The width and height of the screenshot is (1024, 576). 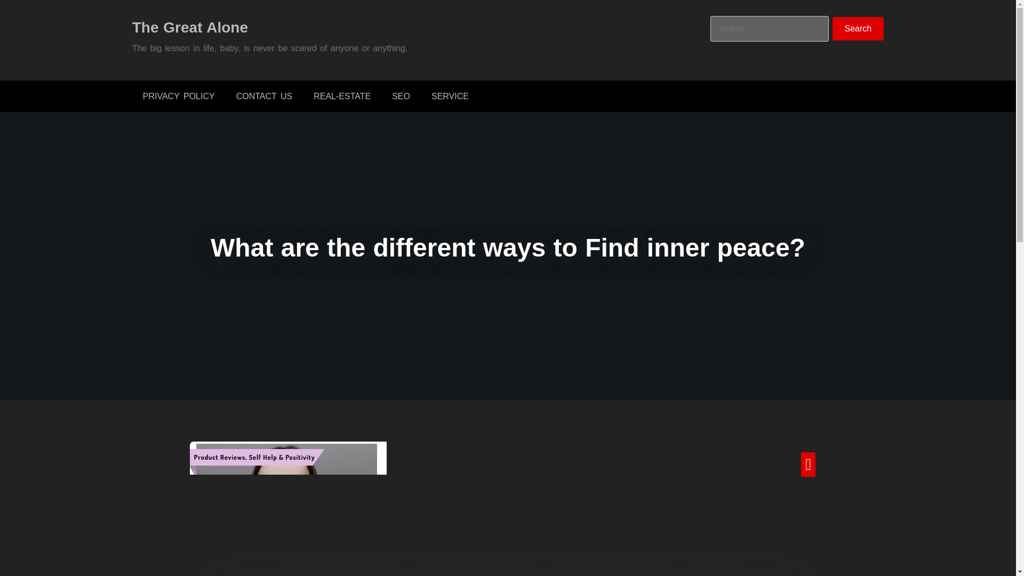 I want to click on REAL-ESTATE, so click(x=342, y=96).